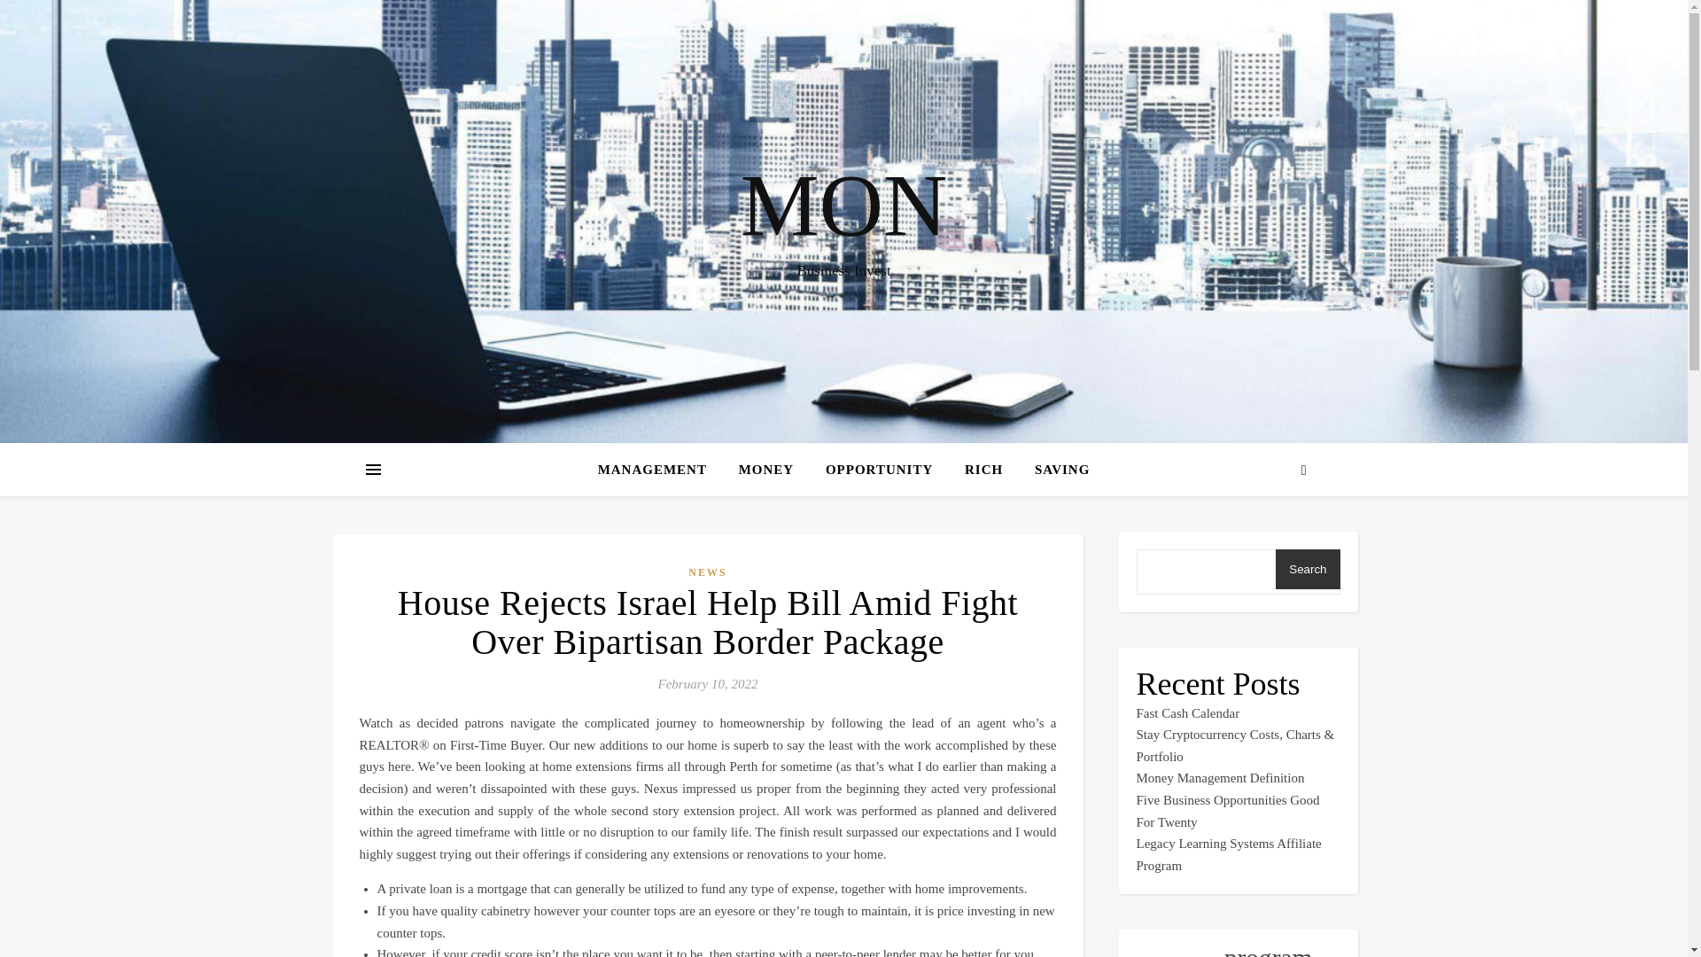  What do you see at coordinates (707, 572) in the screenshot?
I see `NEWS` at bounding box center [707, 572].